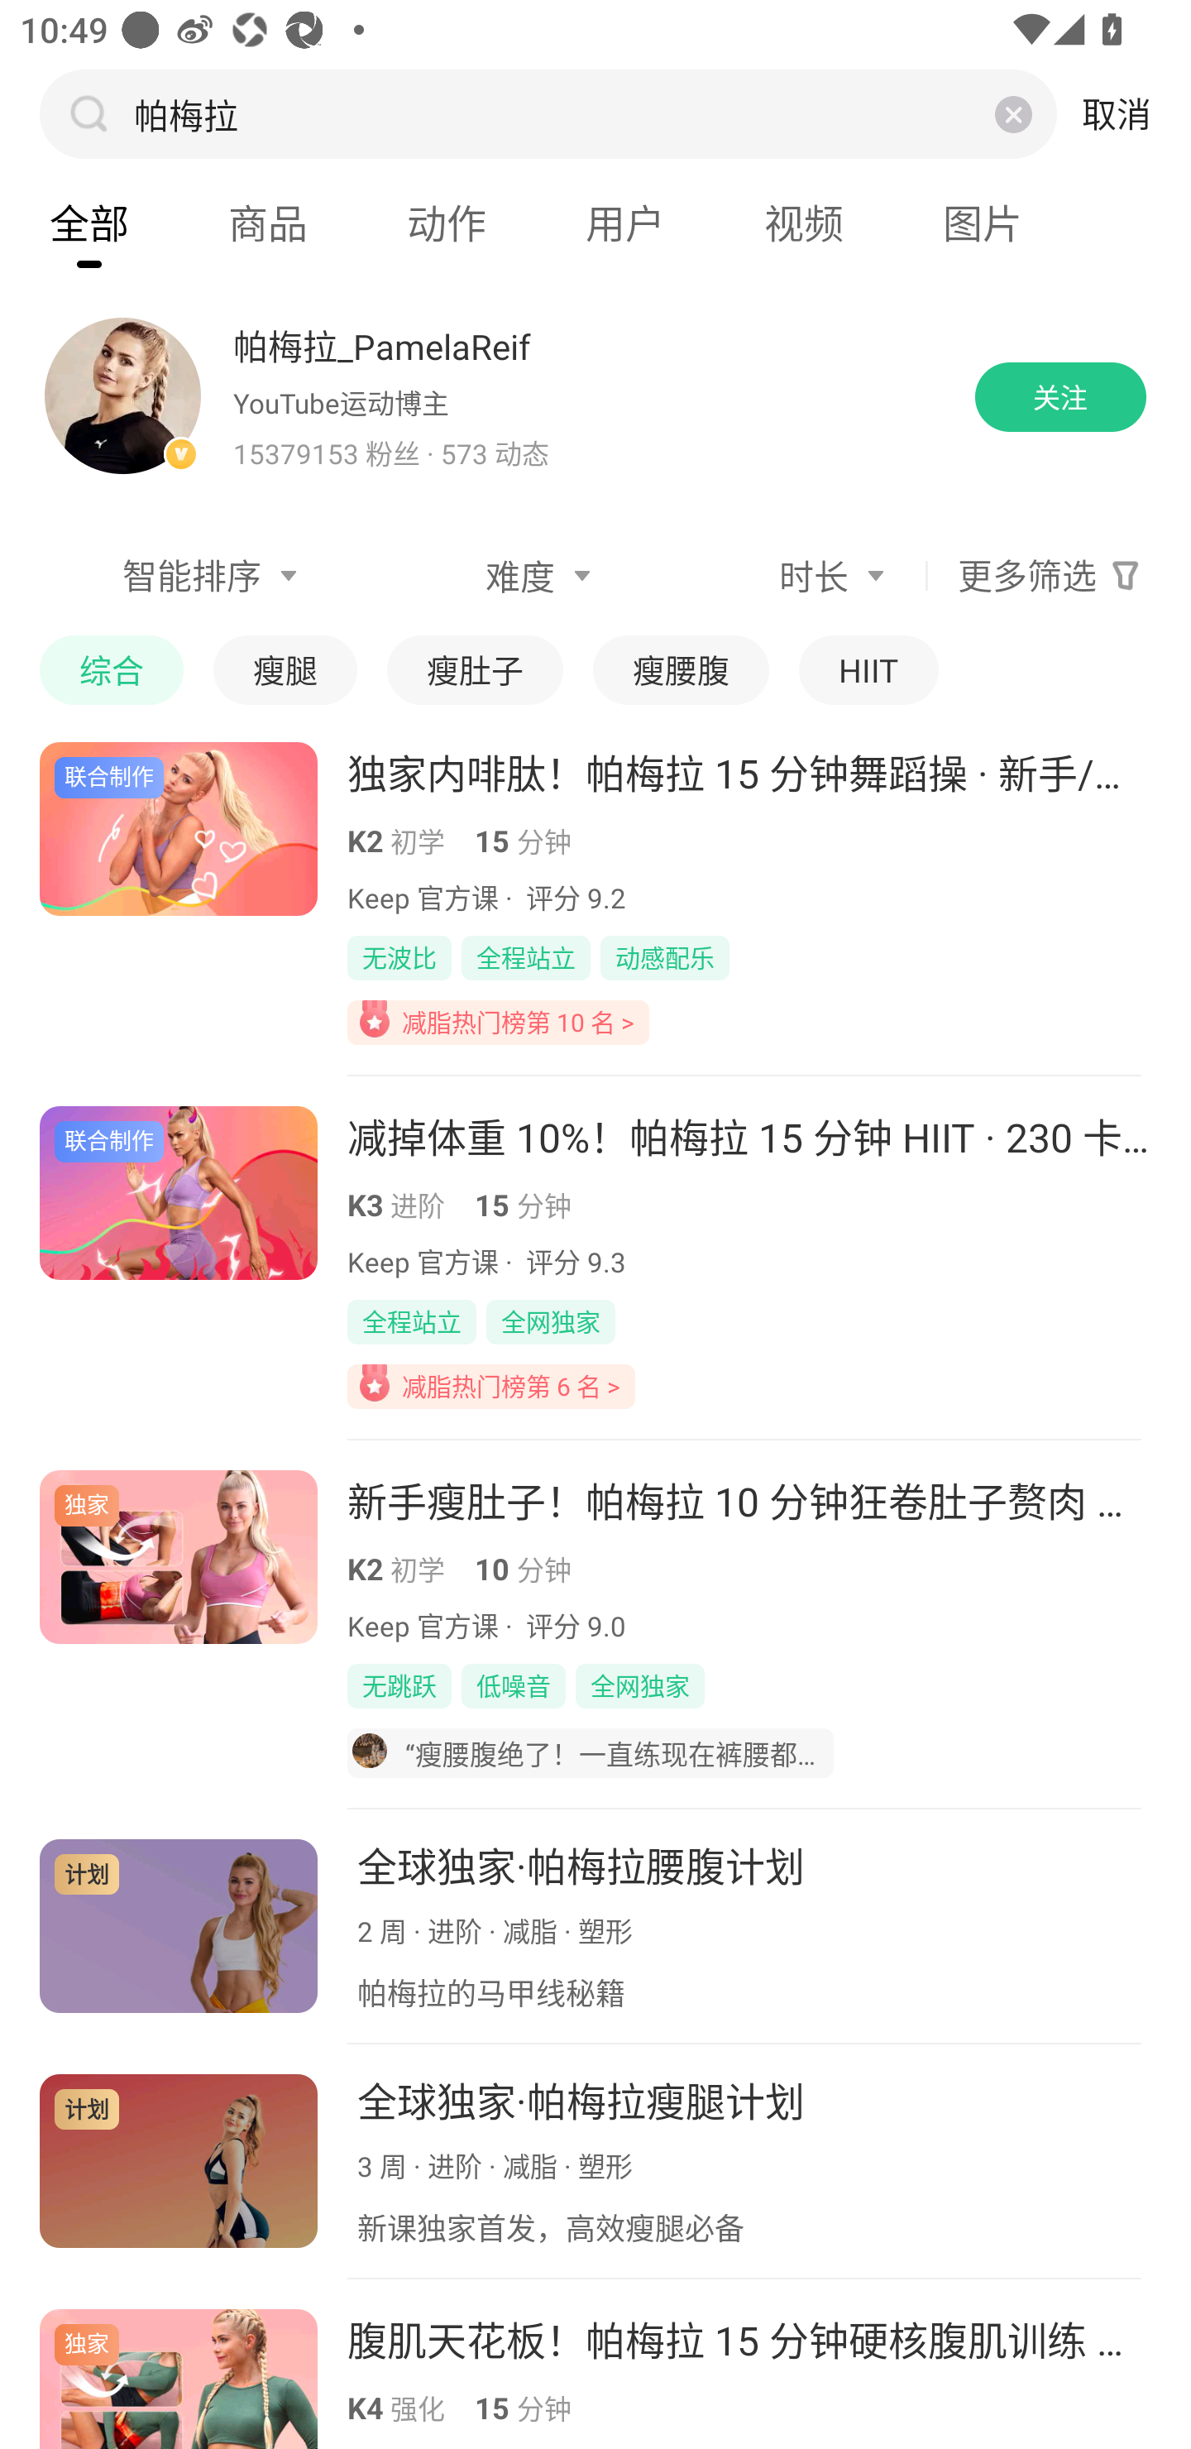 The height and width of the screenshot is (2449, 1191). Describe the element at coordinates (595, 2161) in the screenshot. I see `计划 全球独家·帕梅拉瘦腿计划 3 周 · 进阶 · 减脂 · 塑形 新课独家首发，高效瘦腿必备` at that location.